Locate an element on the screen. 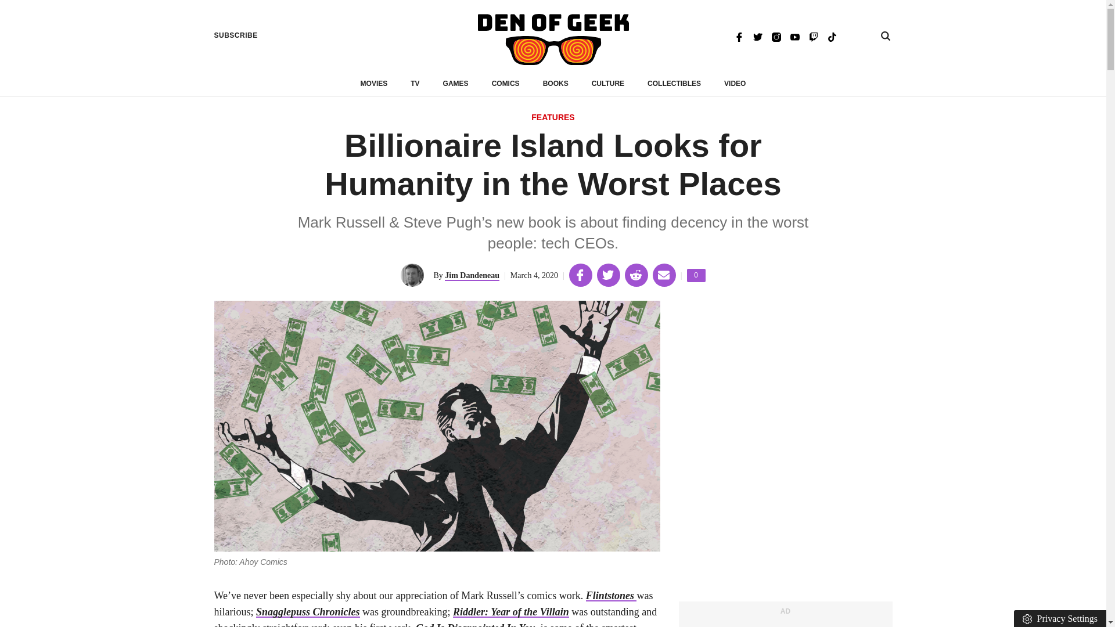 The width and height of the screenshot is (1115, 627). COMICS is located at coordinates (505, 84).